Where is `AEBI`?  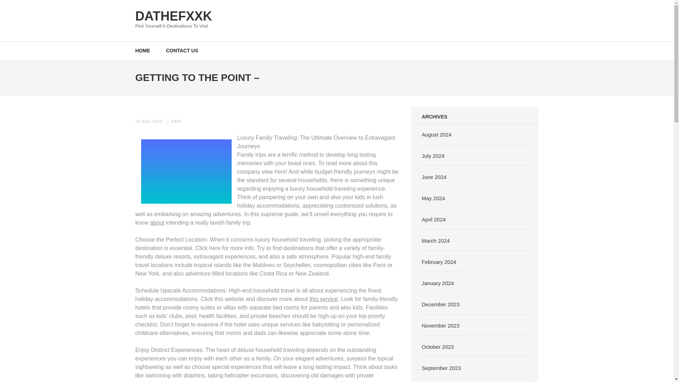 AEBI is located at coordinates (177, 121).